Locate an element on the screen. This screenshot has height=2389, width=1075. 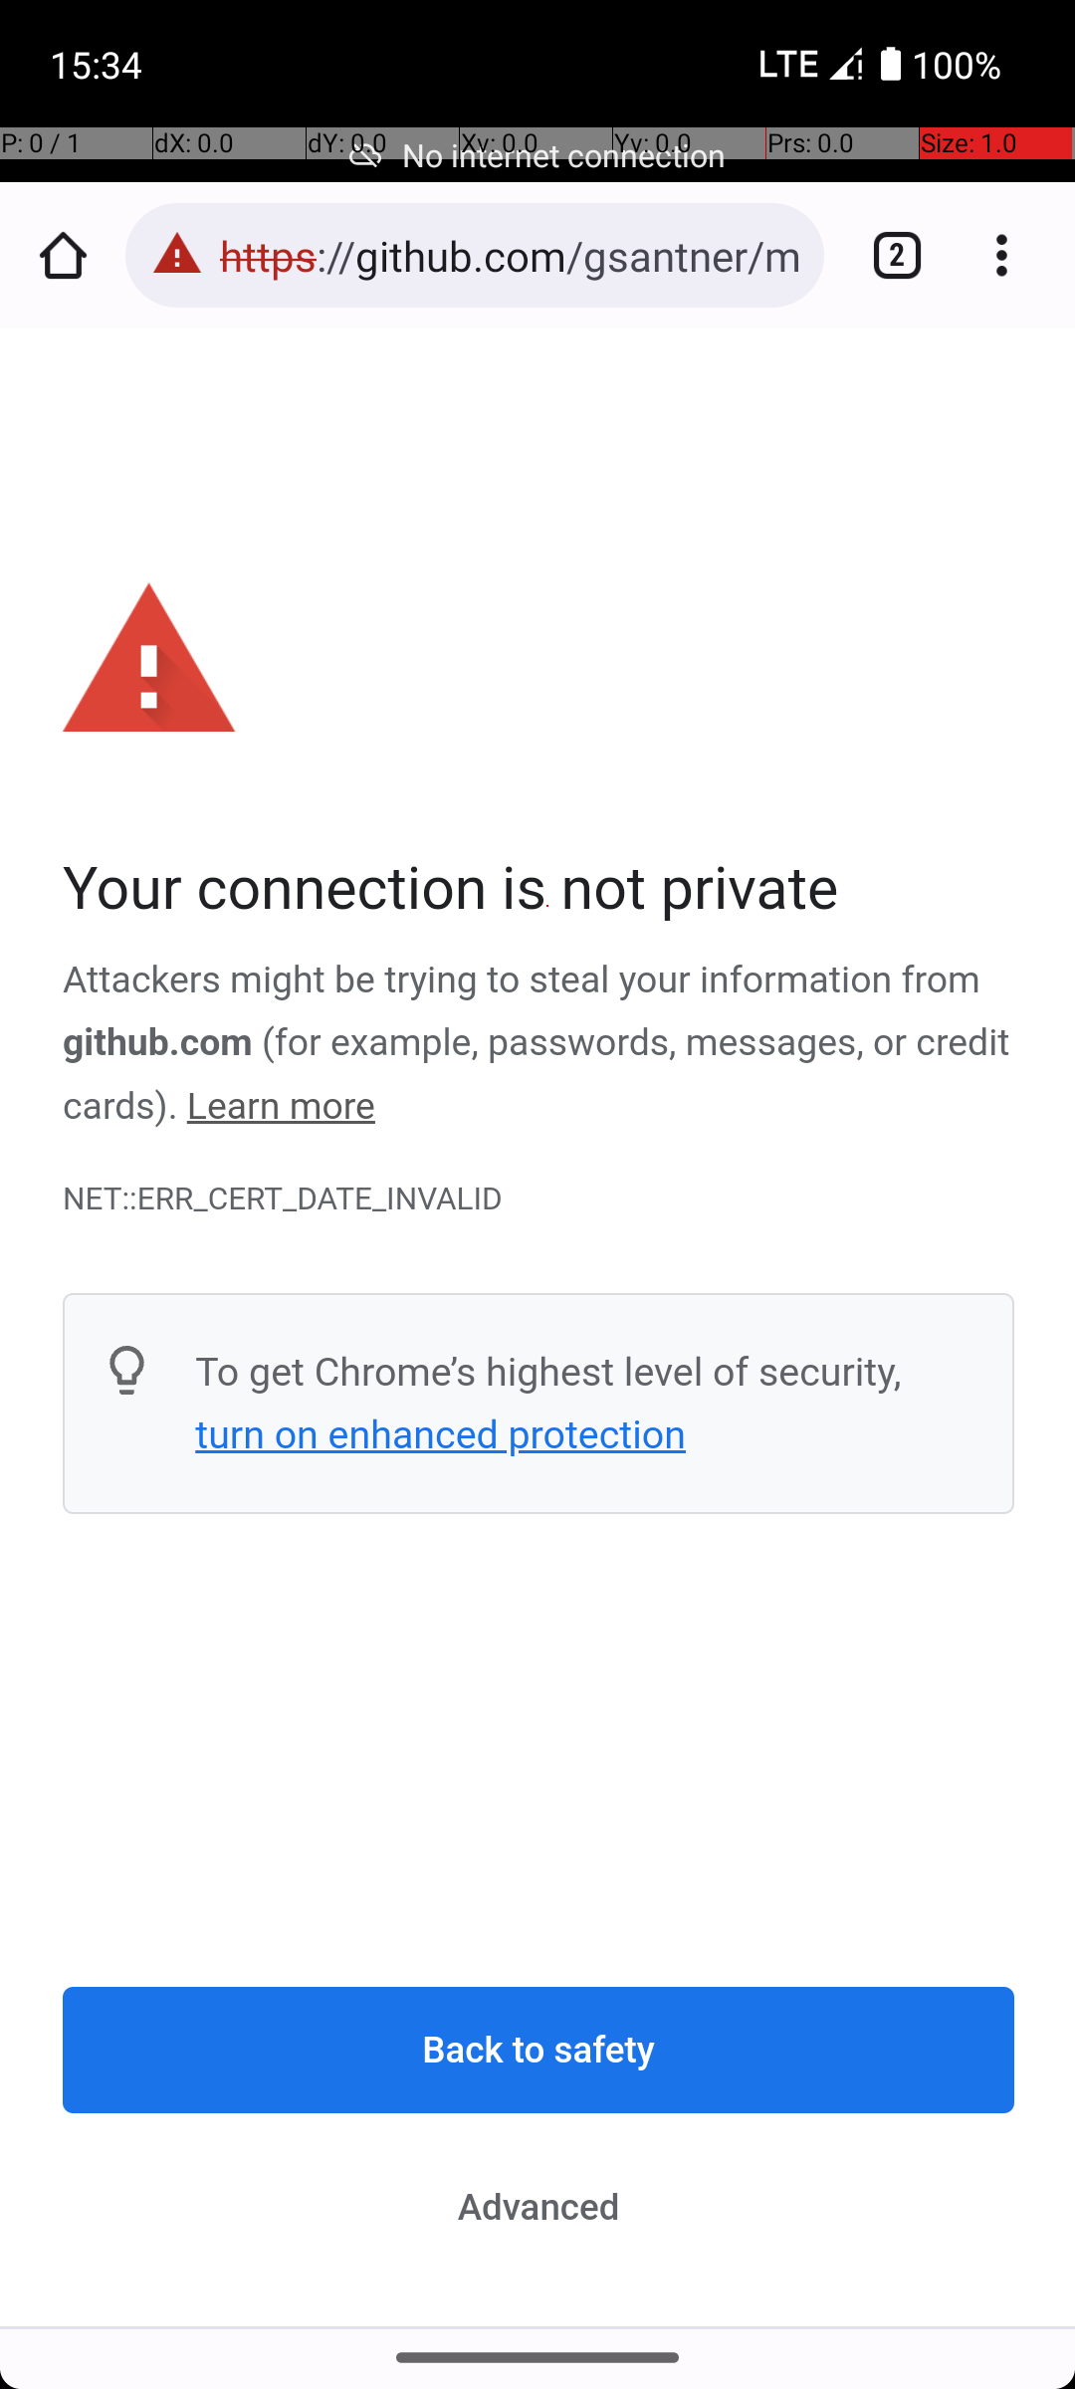
turn on enhanced protection is located at coordinates (440, 1434).